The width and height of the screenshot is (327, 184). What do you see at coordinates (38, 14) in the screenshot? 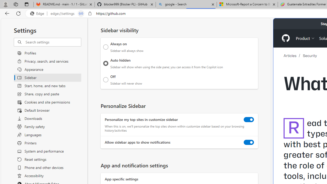
I see `Edge` at bounding box center [38, 14].